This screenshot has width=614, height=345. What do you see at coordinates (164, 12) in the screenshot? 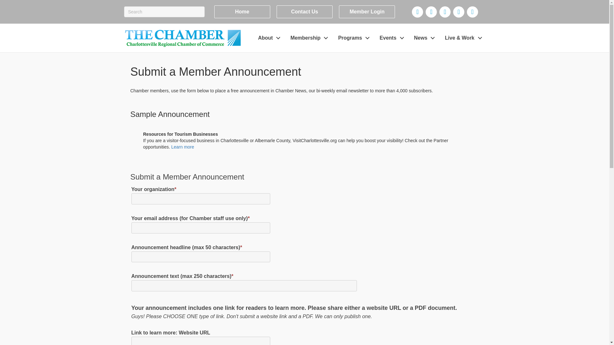
I see `Type and press Enter to search.` at bounding box center [164, 12].